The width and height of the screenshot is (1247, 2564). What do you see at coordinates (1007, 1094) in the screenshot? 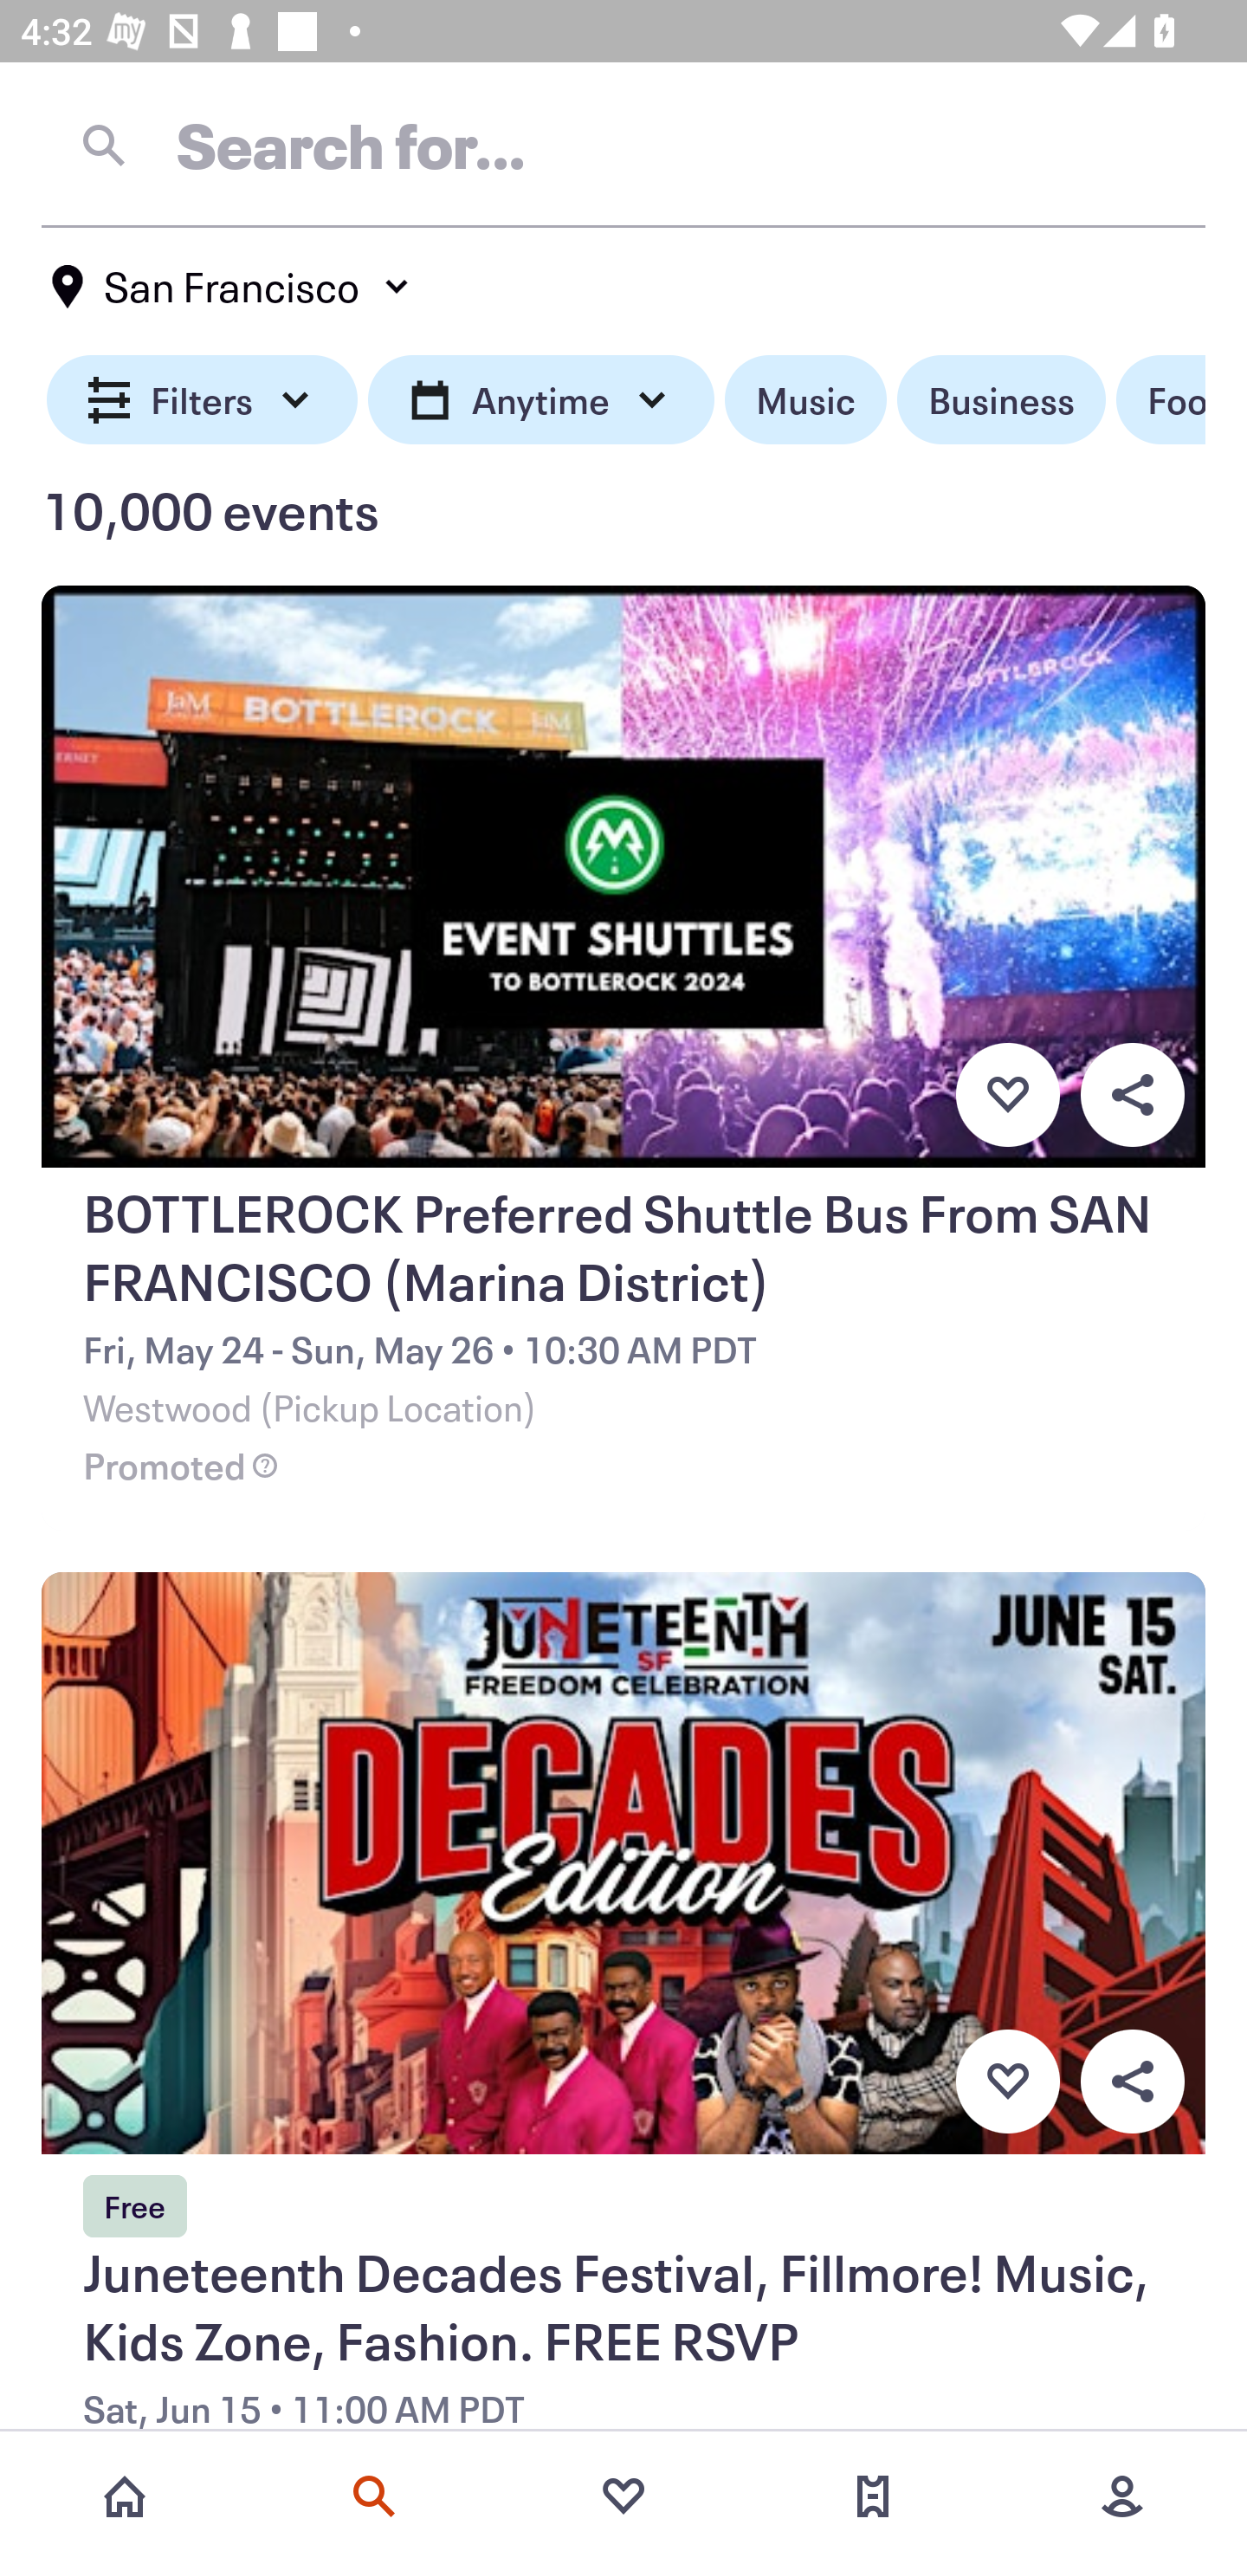
I see `Favorite button` at bounding box center [1007, 1094].